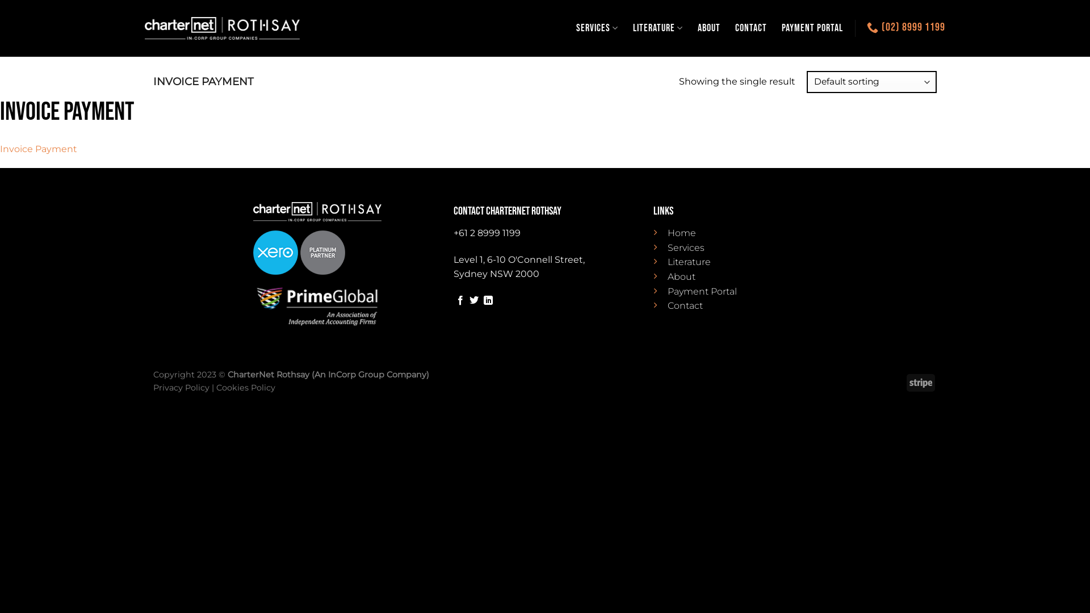  Describe the element at coordinates (906, 27) in the screenshot. I see `(02) 8999 1199` at that location.